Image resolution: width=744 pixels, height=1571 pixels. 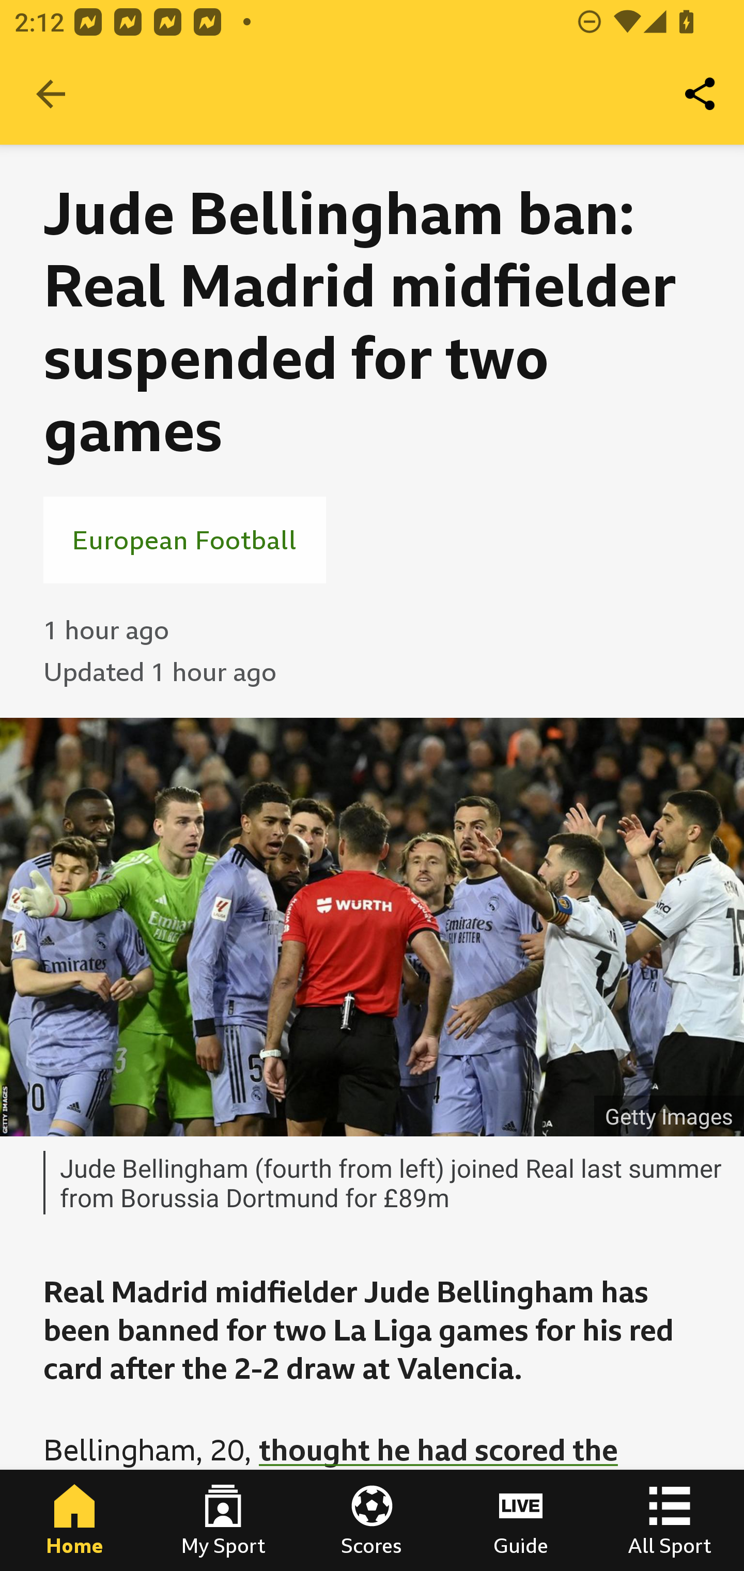 I want to click on Guide, so click(x=521, y=1520).